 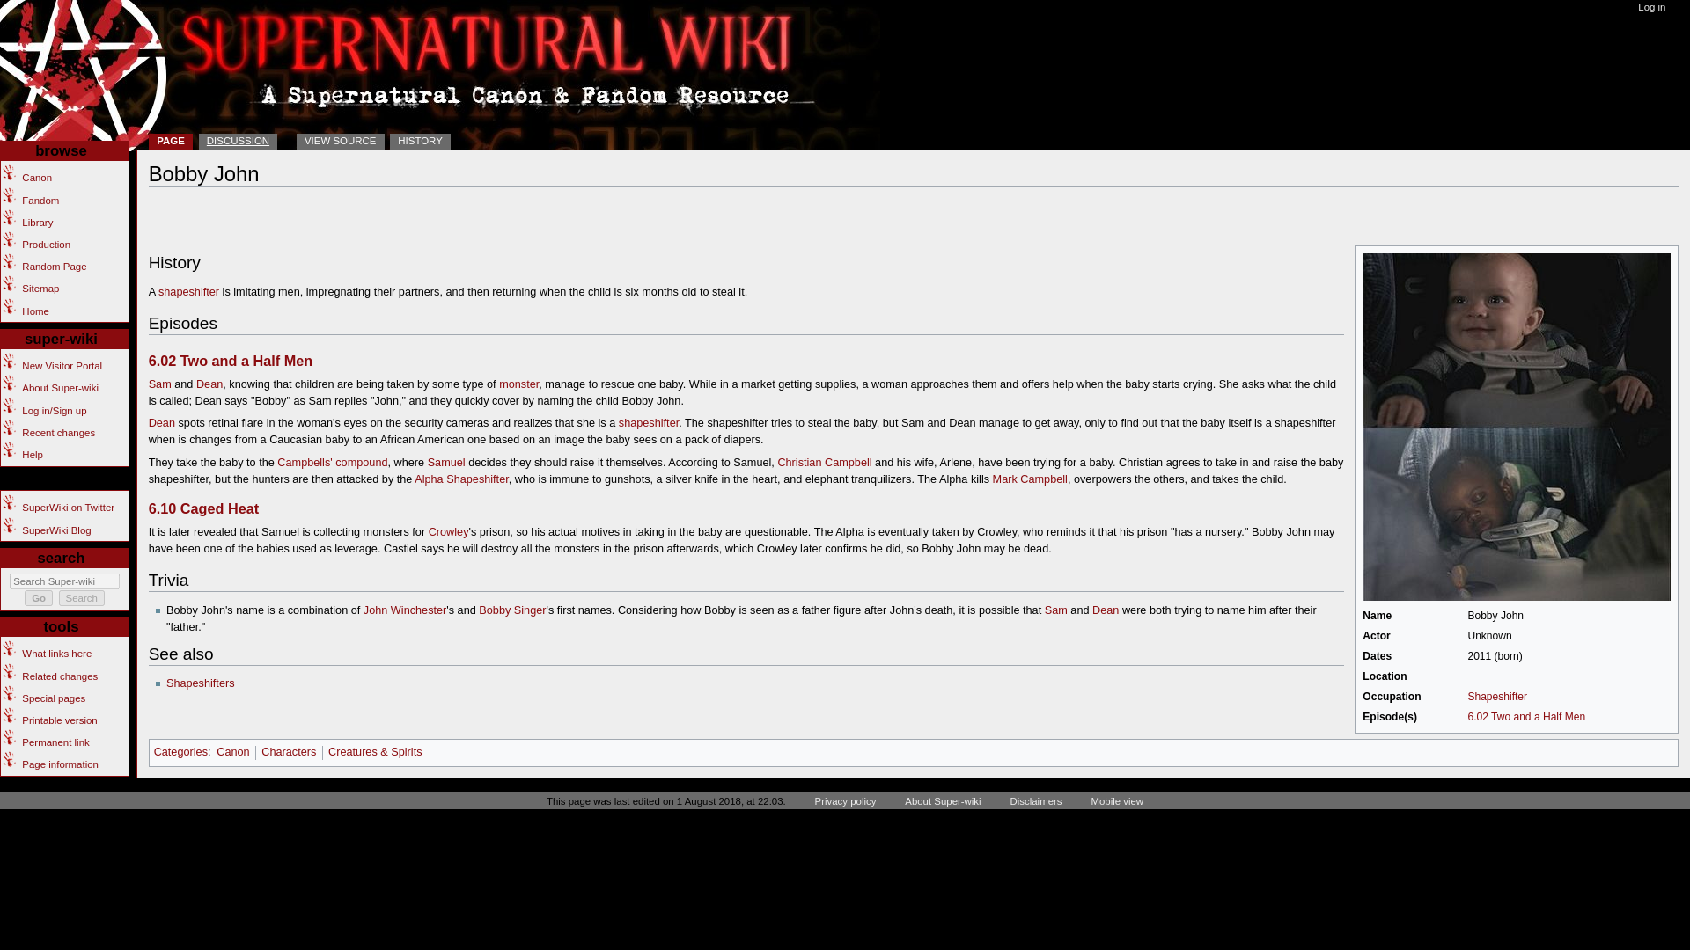 What do you see at coordinates (421, 142) in the screenshot?
I see `HISTORY` at bounding box center [421, 142].